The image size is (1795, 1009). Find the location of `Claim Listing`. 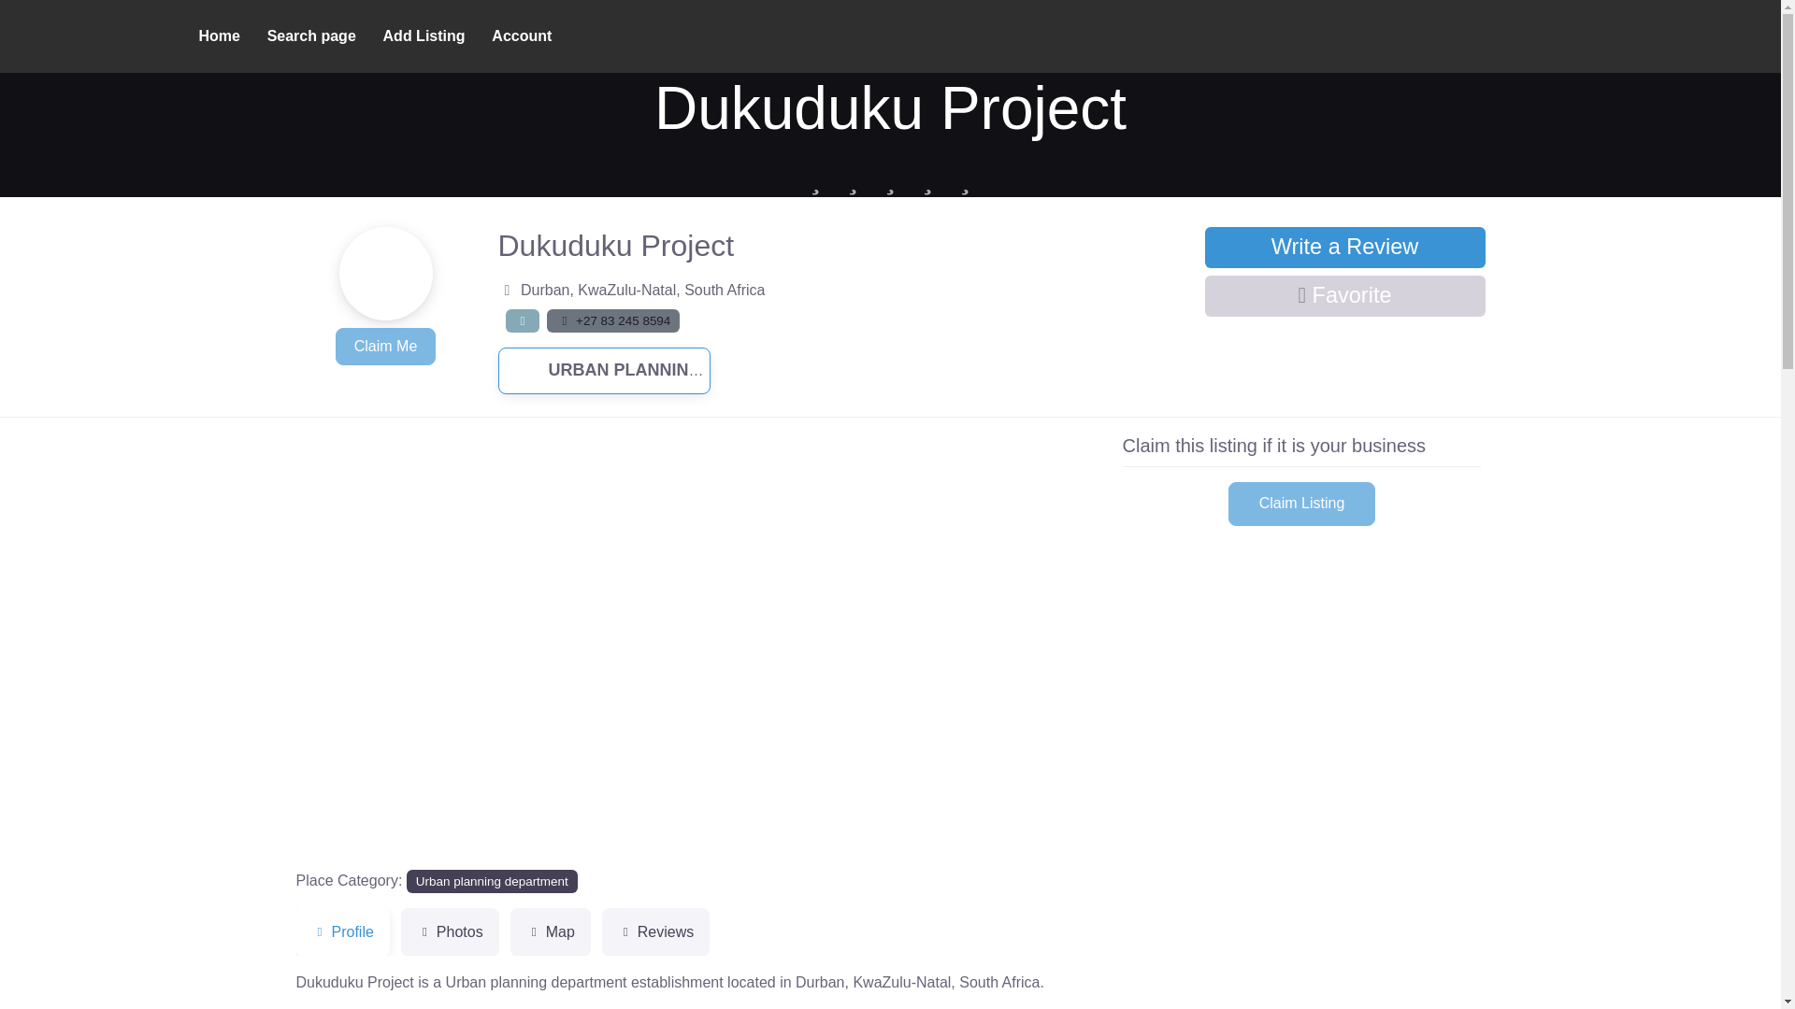

Claim Listing is located at coordinates (1301, 504).